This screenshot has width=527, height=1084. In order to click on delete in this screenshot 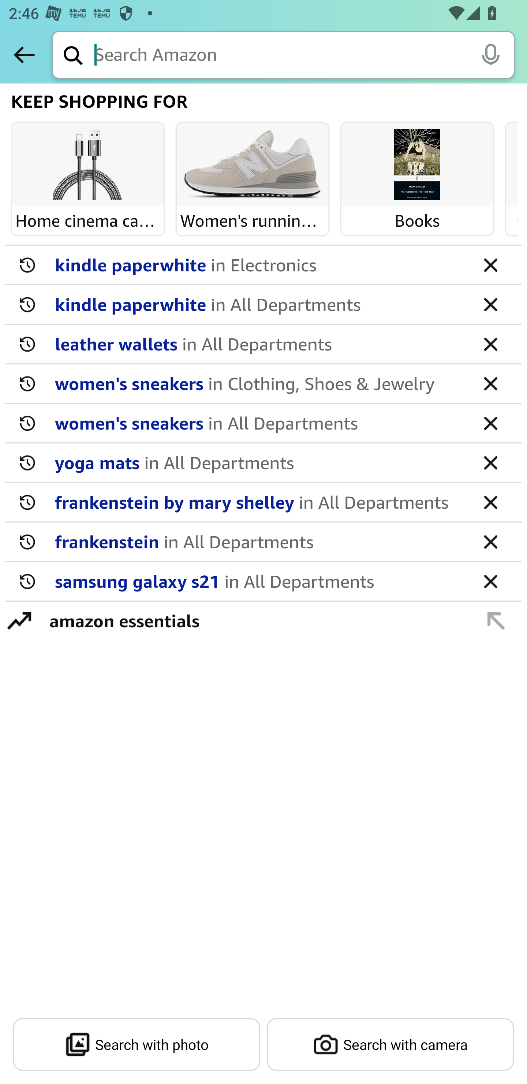, I will do `click(490, 344)`.